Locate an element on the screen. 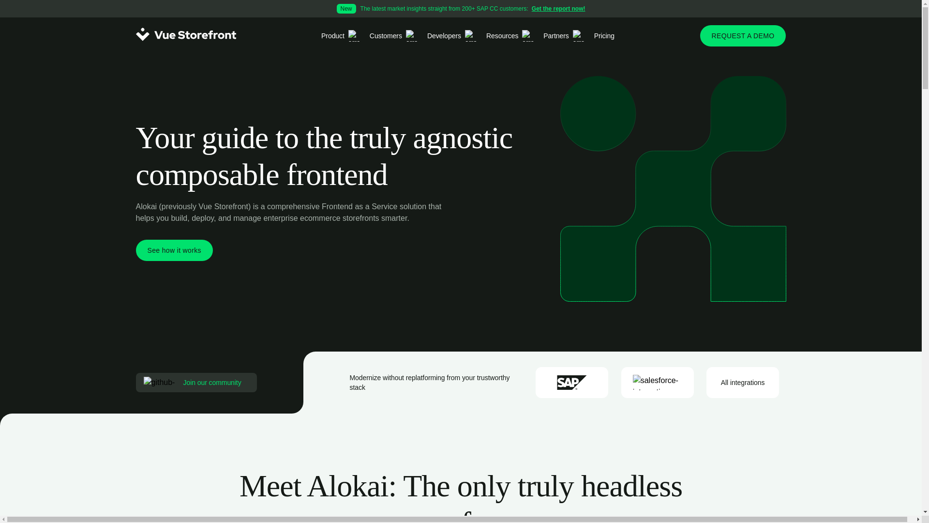 This screenshot has width=929, height=523. Developers is located at coordinates (451, 36).